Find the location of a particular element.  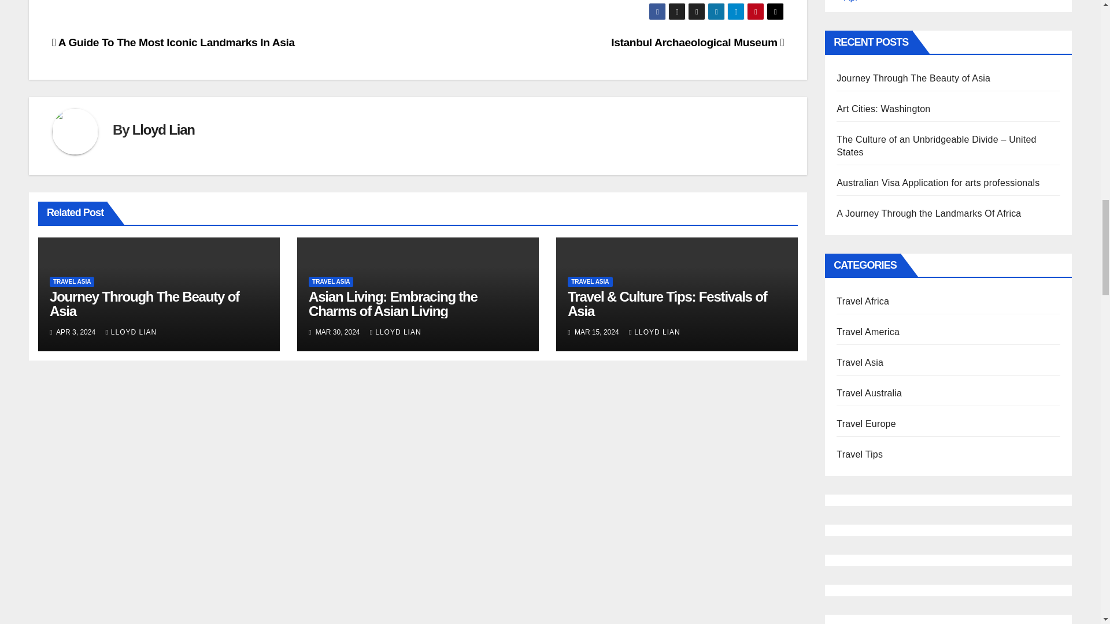

TRAVEL ASIA is located at coordinates (72, 282).